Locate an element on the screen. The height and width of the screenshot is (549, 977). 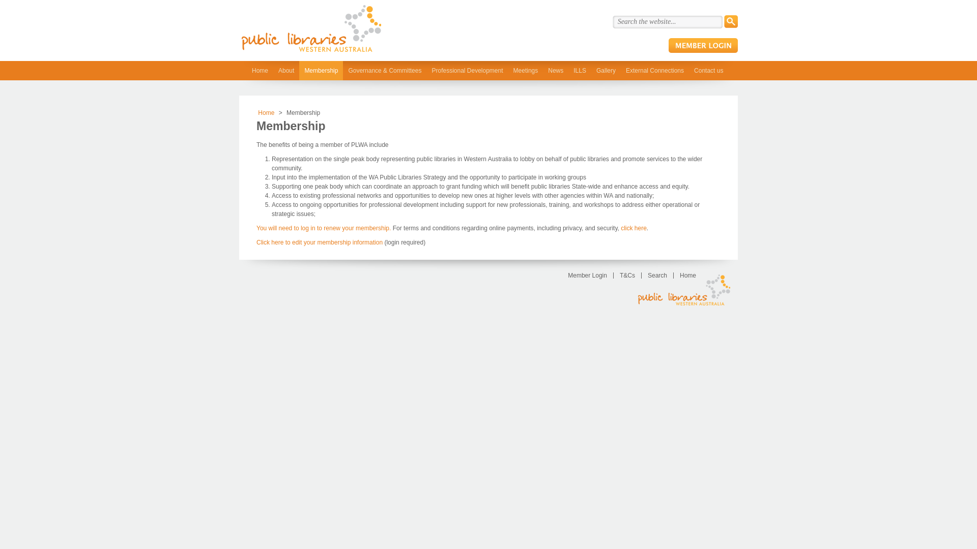
Meetings is located at coordinates (526, 71).